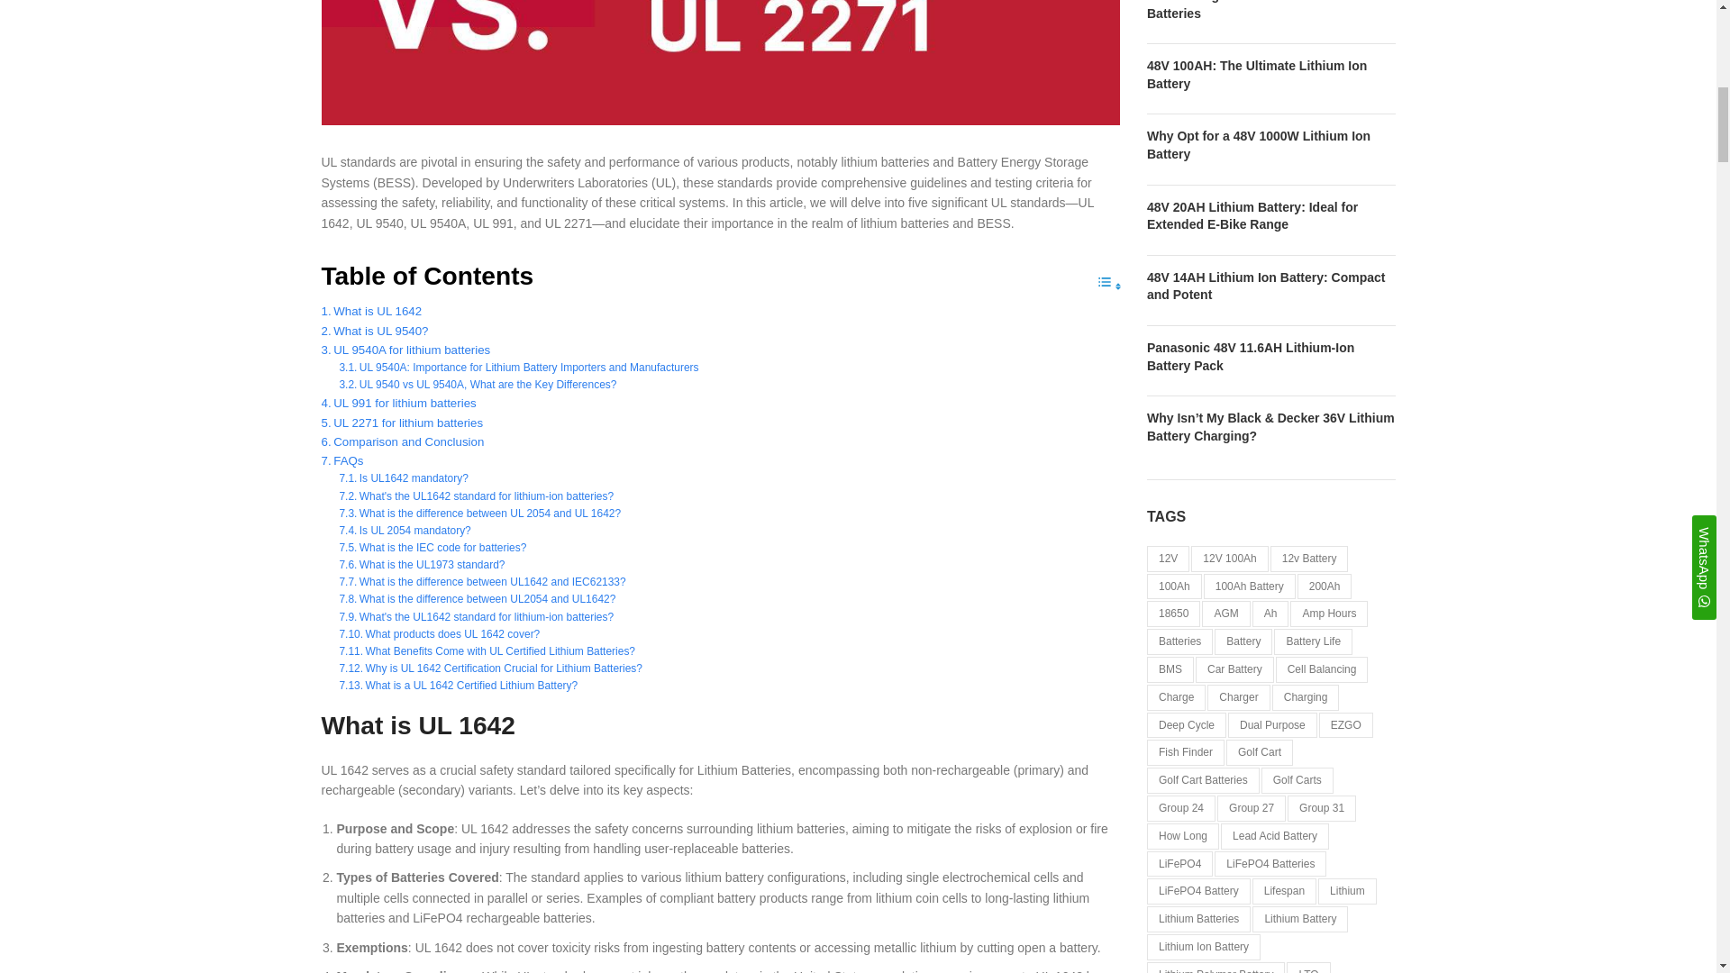 This screenshot has width=1730, height=973. What do you see at coordinates (373, 330) in the screenshot?
I see `What is UL 9540?` at bounding box center [373, 330].